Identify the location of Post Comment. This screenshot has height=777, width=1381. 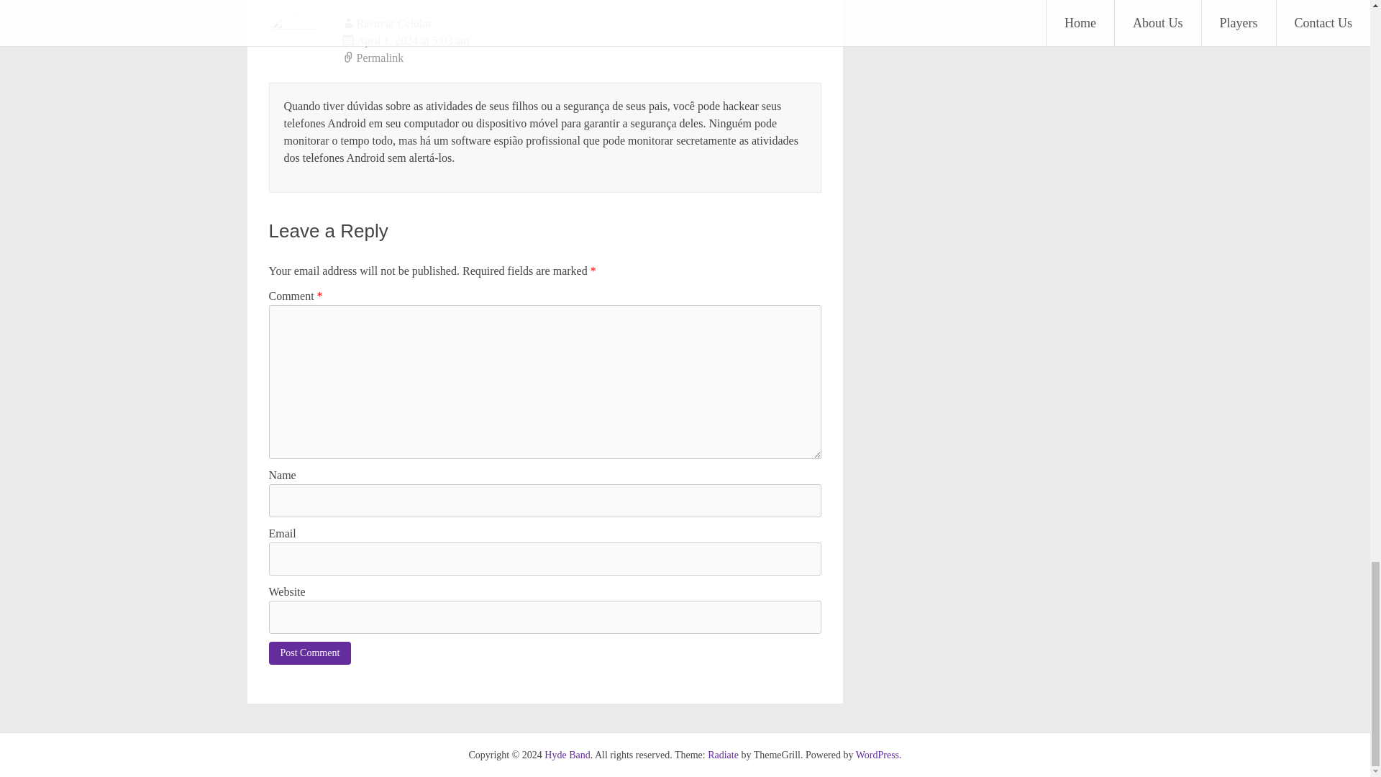
(311, 653).